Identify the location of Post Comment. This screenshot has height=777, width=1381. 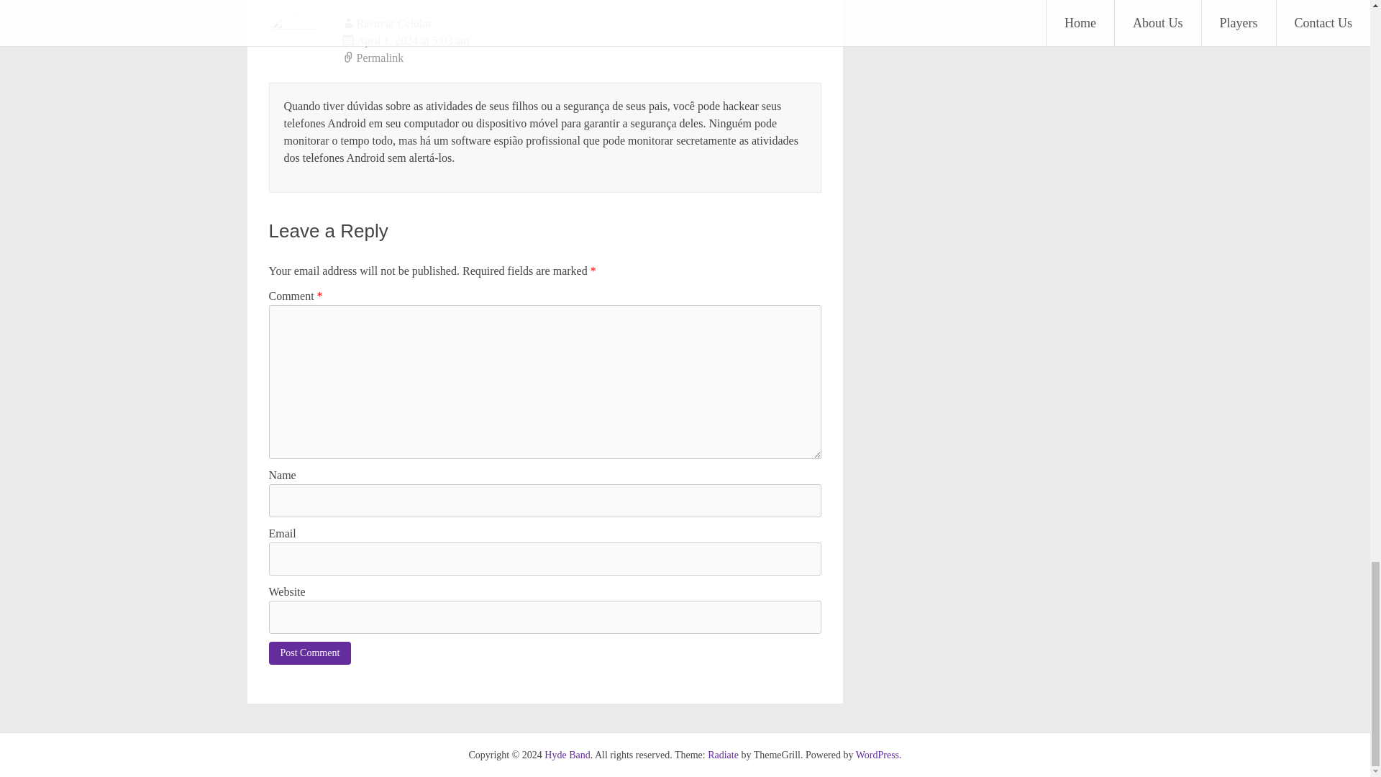
(311, 653).